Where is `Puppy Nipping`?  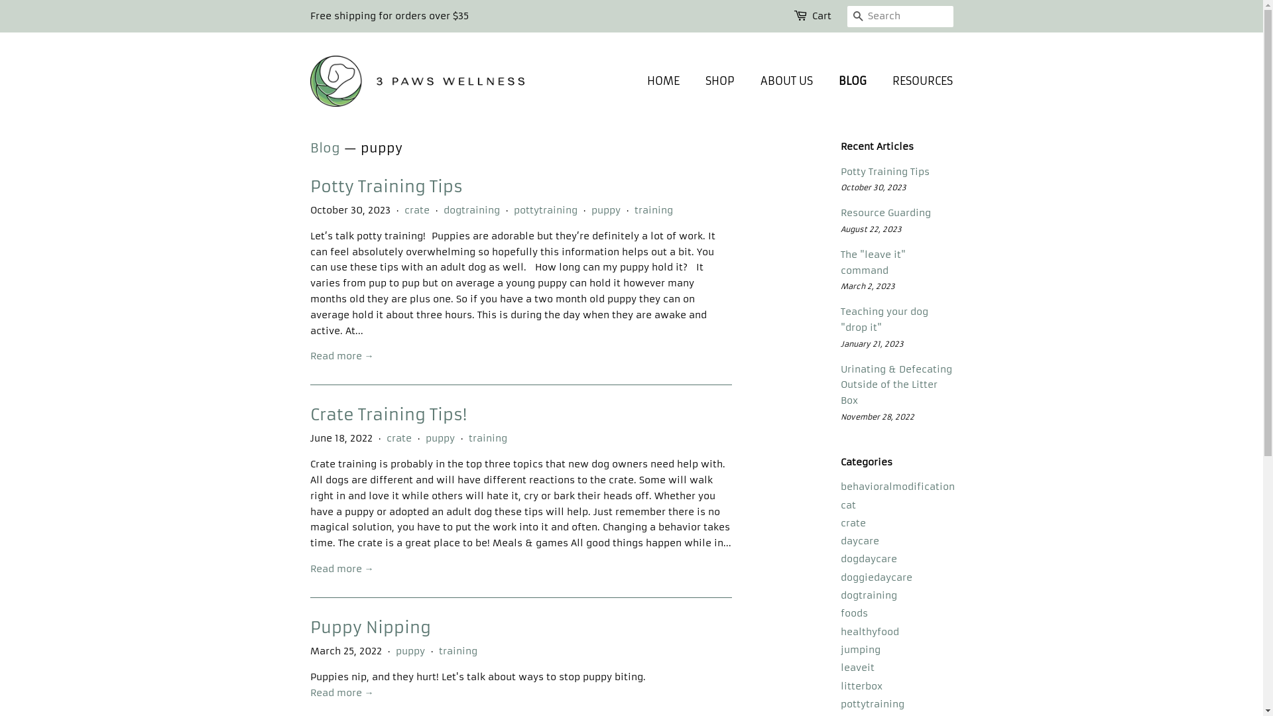 Puppy Nipping is located at coordinates (371, 628).